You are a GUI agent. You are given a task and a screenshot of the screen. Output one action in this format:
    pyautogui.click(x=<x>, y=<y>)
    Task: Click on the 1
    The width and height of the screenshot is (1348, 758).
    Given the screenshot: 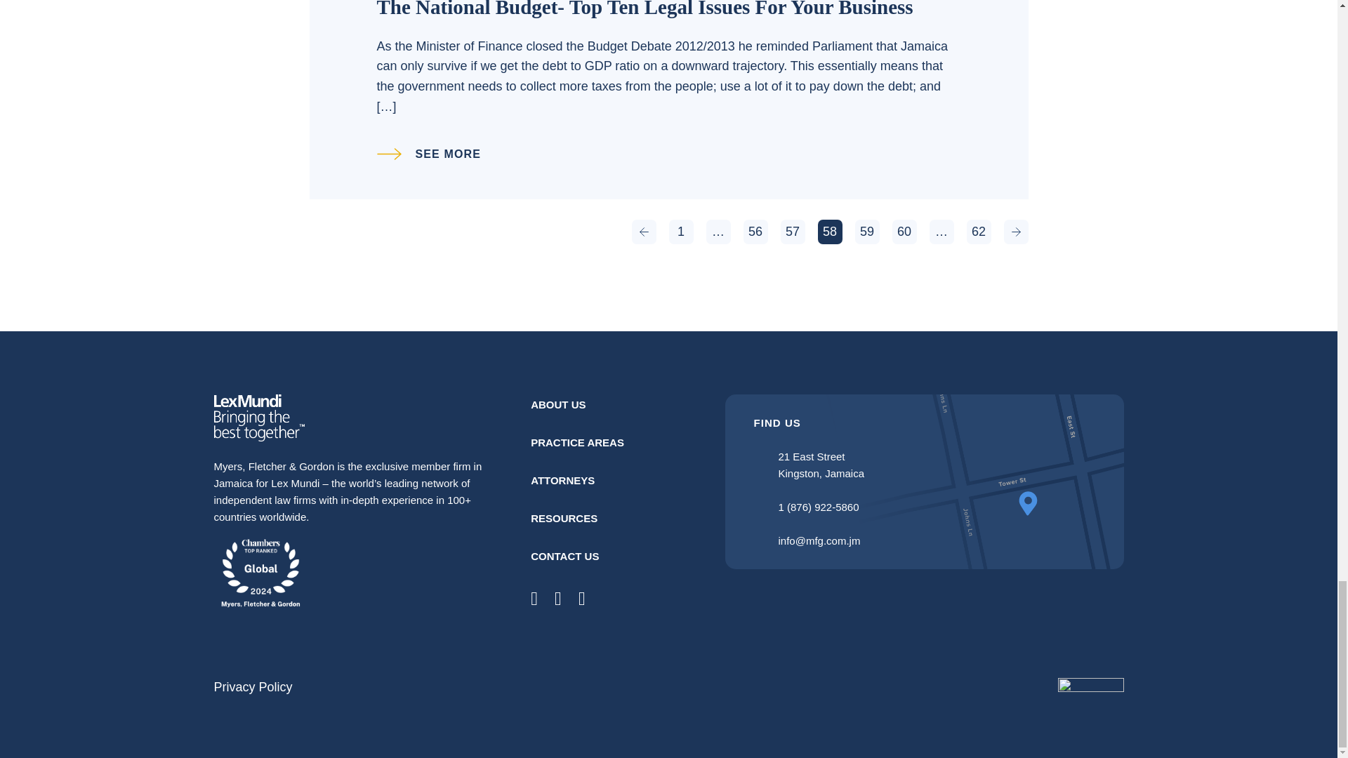 What is the action you would take?
    pyautogui.click(x=680, y=232)
    